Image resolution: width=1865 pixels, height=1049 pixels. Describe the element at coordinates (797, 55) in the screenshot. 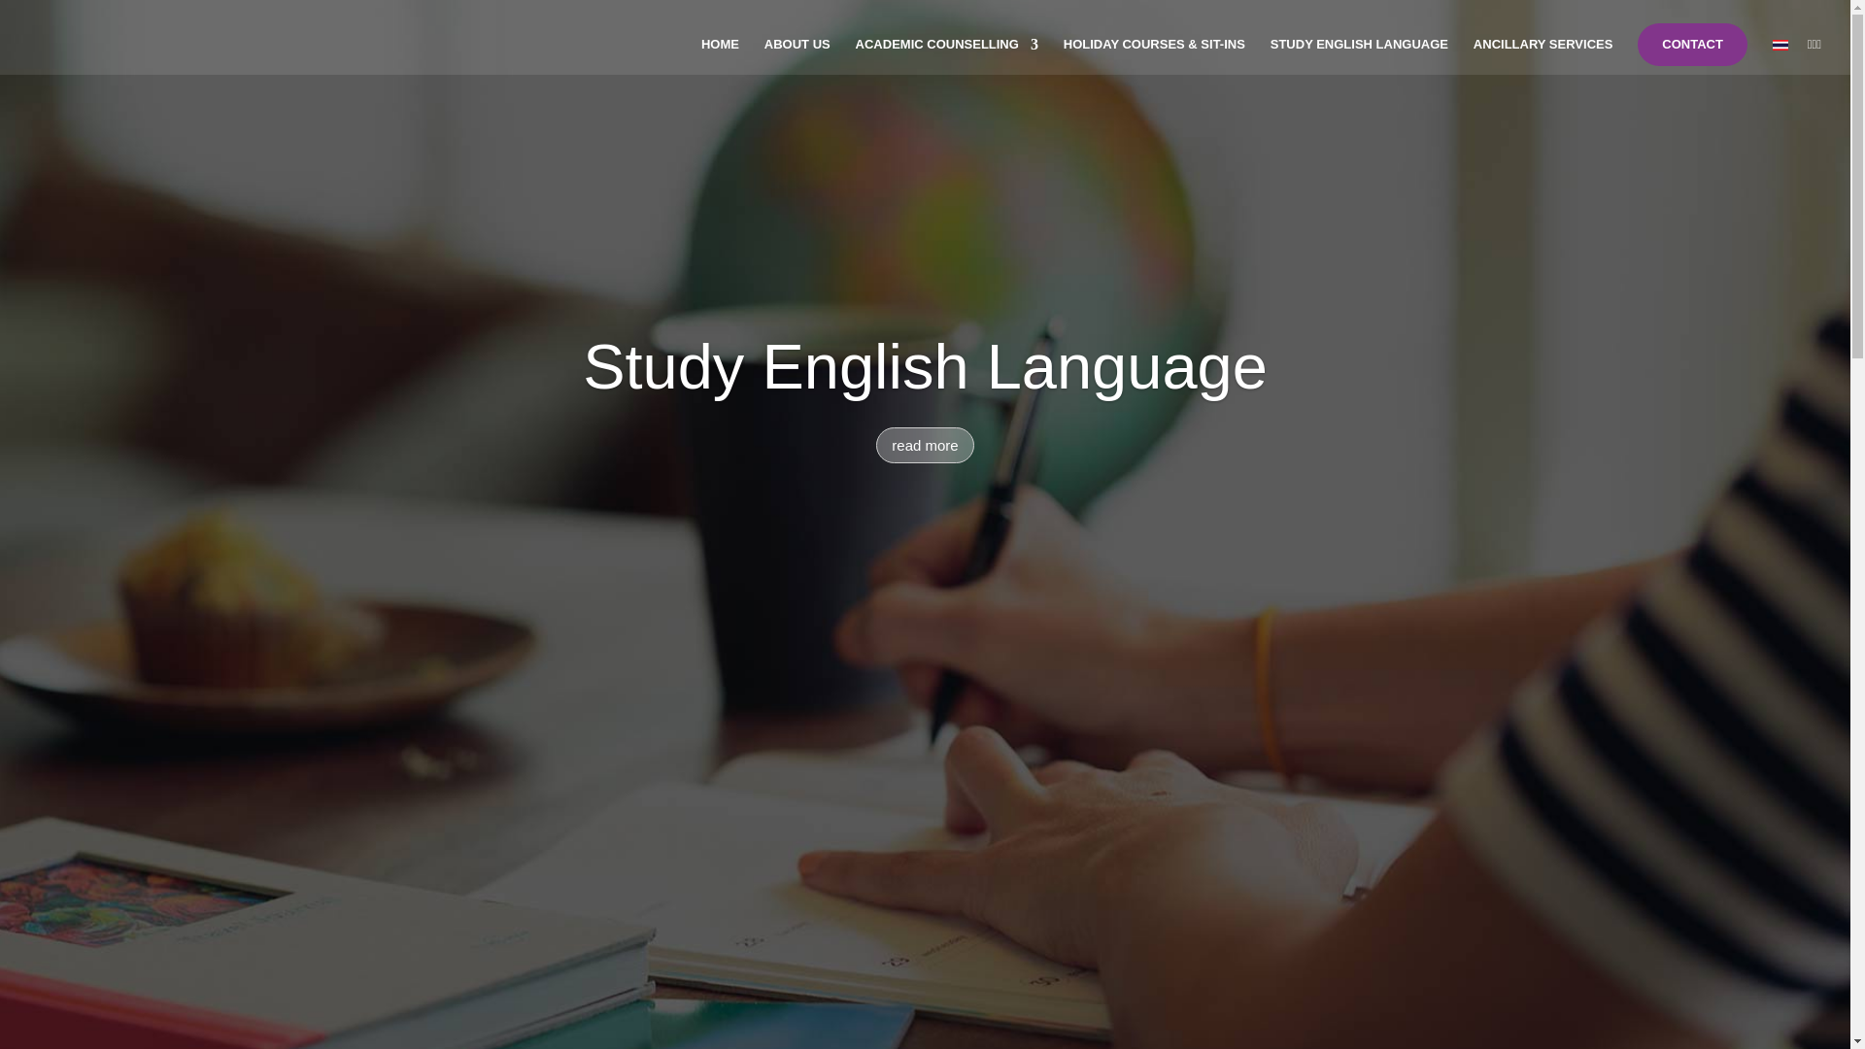

I see `ABOUT US` at that location.